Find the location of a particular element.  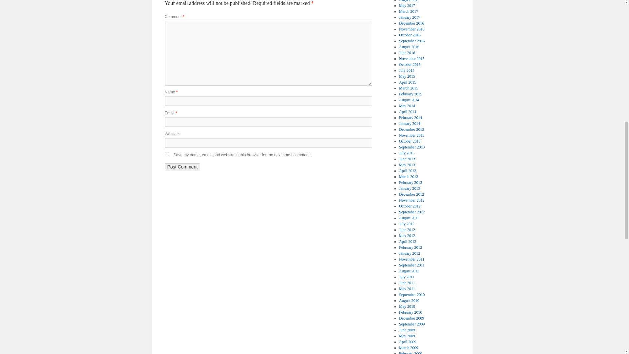

Post Comment is located at coordinates (182, 167).